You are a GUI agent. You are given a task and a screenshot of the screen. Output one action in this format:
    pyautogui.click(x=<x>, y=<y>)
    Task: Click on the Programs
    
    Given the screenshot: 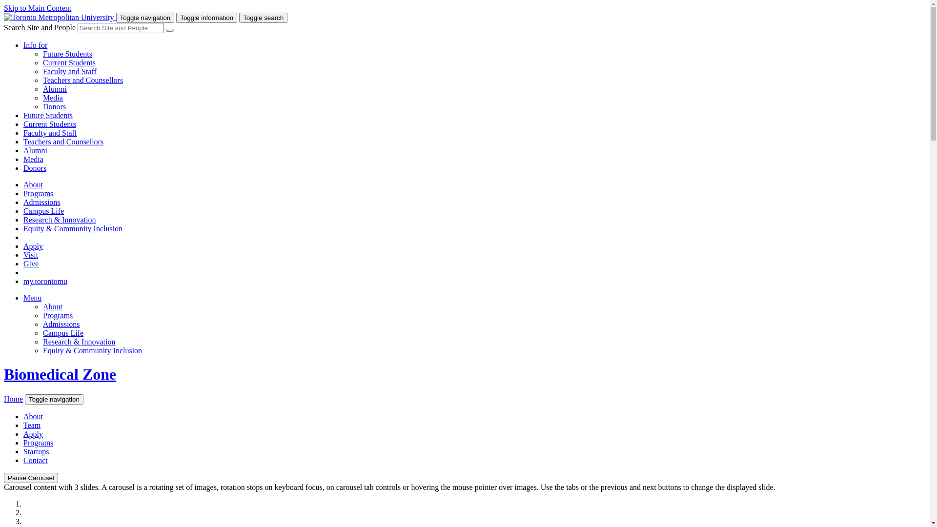 What is the action you would take?
    pyautogui.click(x=38, y=443)
    